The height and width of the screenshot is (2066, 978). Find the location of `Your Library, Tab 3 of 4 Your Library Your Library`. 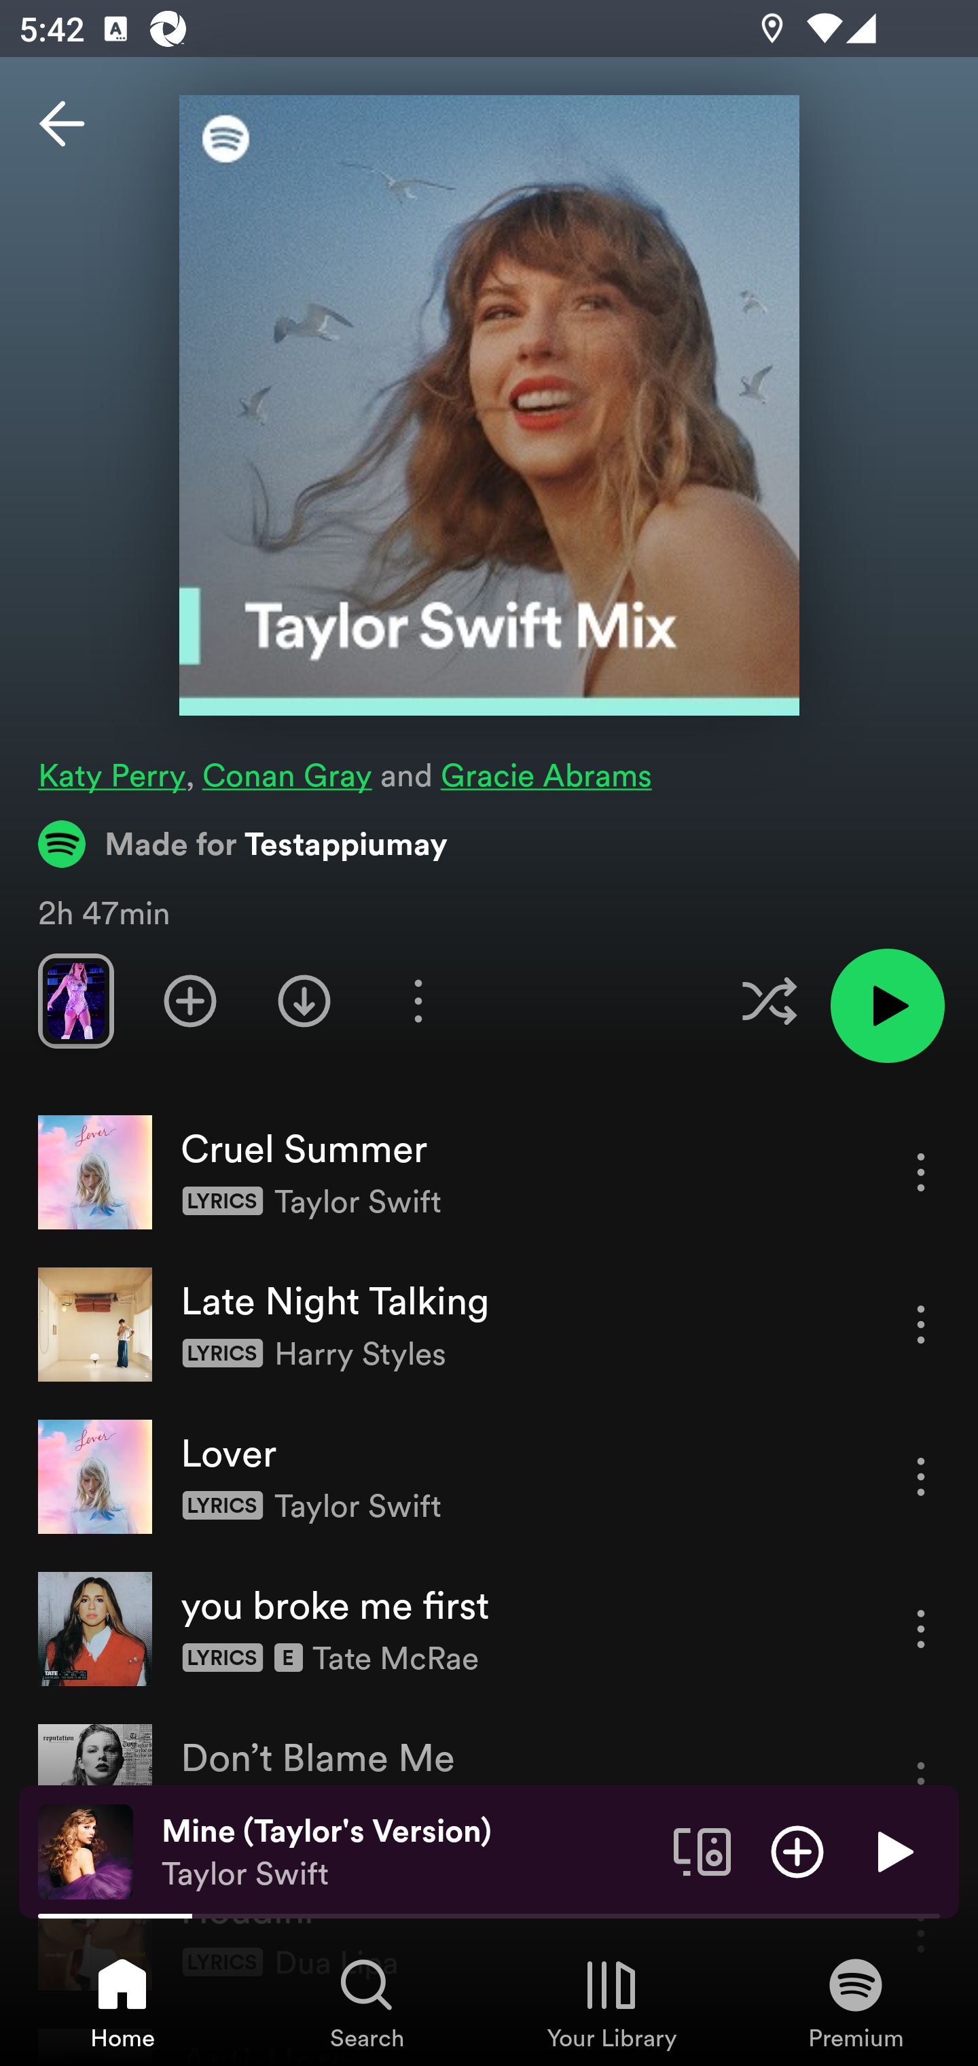

Your Library, Tab 3 of 4 Your Library Your Library is located at coordinates (611, 2002).